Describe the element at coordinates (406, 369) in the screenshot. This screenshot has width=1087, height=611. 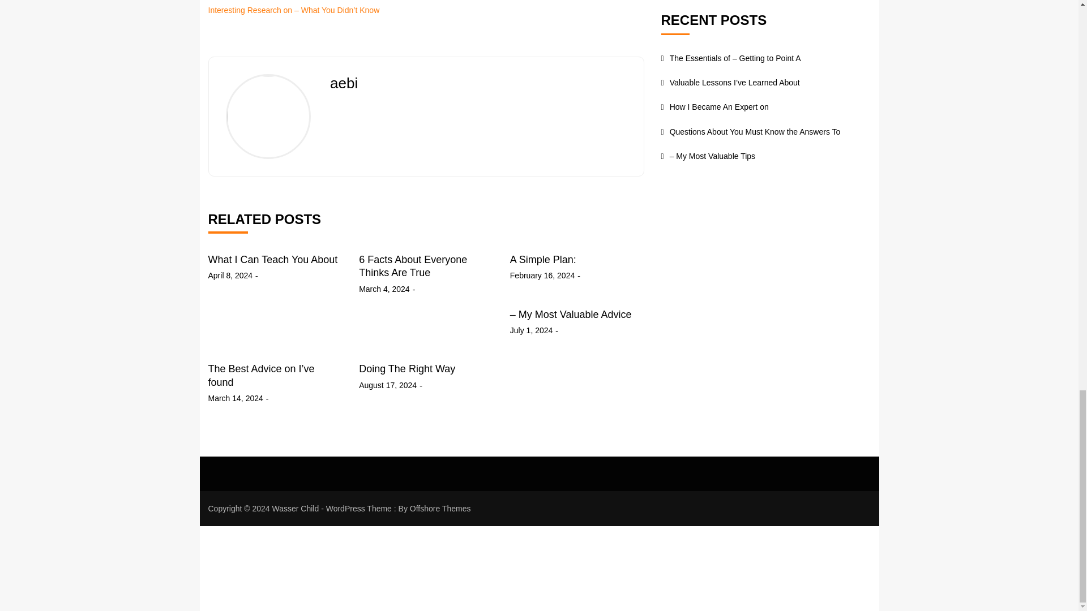
I see `Doing The Right Way` at that location.